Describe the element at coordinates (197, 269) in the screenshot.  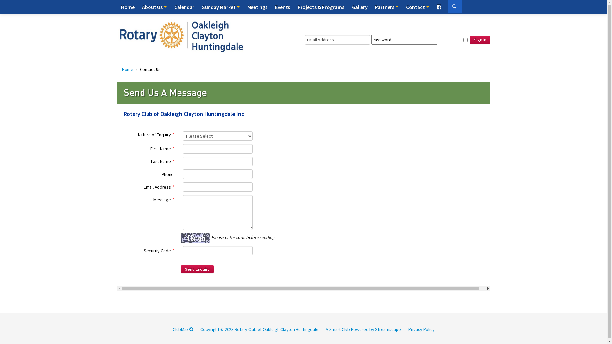
I see `Send Enquiry` at that location.